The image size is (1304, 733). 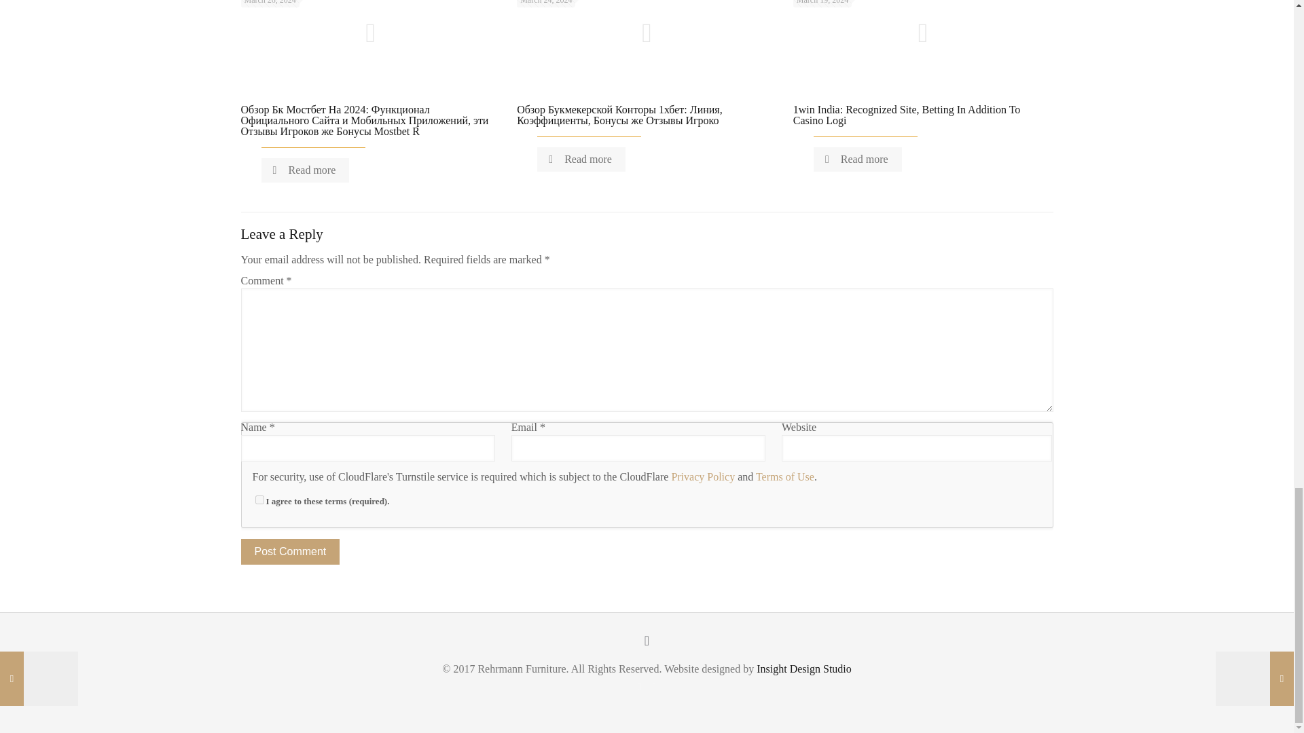 What do you see at coordinates (803, 669) in the screenshot?
I see `Insight Design Studio` at bounding box center [803, 669].